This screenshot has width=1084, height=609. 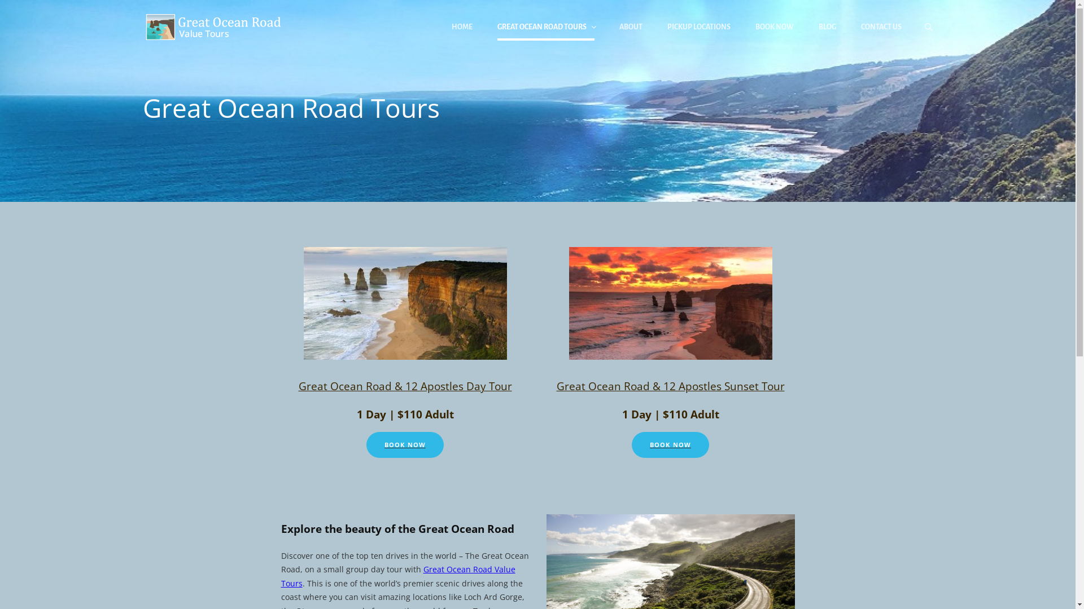 What do you see at coordinates (699, 27) in the screenshot?
I see `PICKUP LOCATIONS` at bounding box center [699, 27].